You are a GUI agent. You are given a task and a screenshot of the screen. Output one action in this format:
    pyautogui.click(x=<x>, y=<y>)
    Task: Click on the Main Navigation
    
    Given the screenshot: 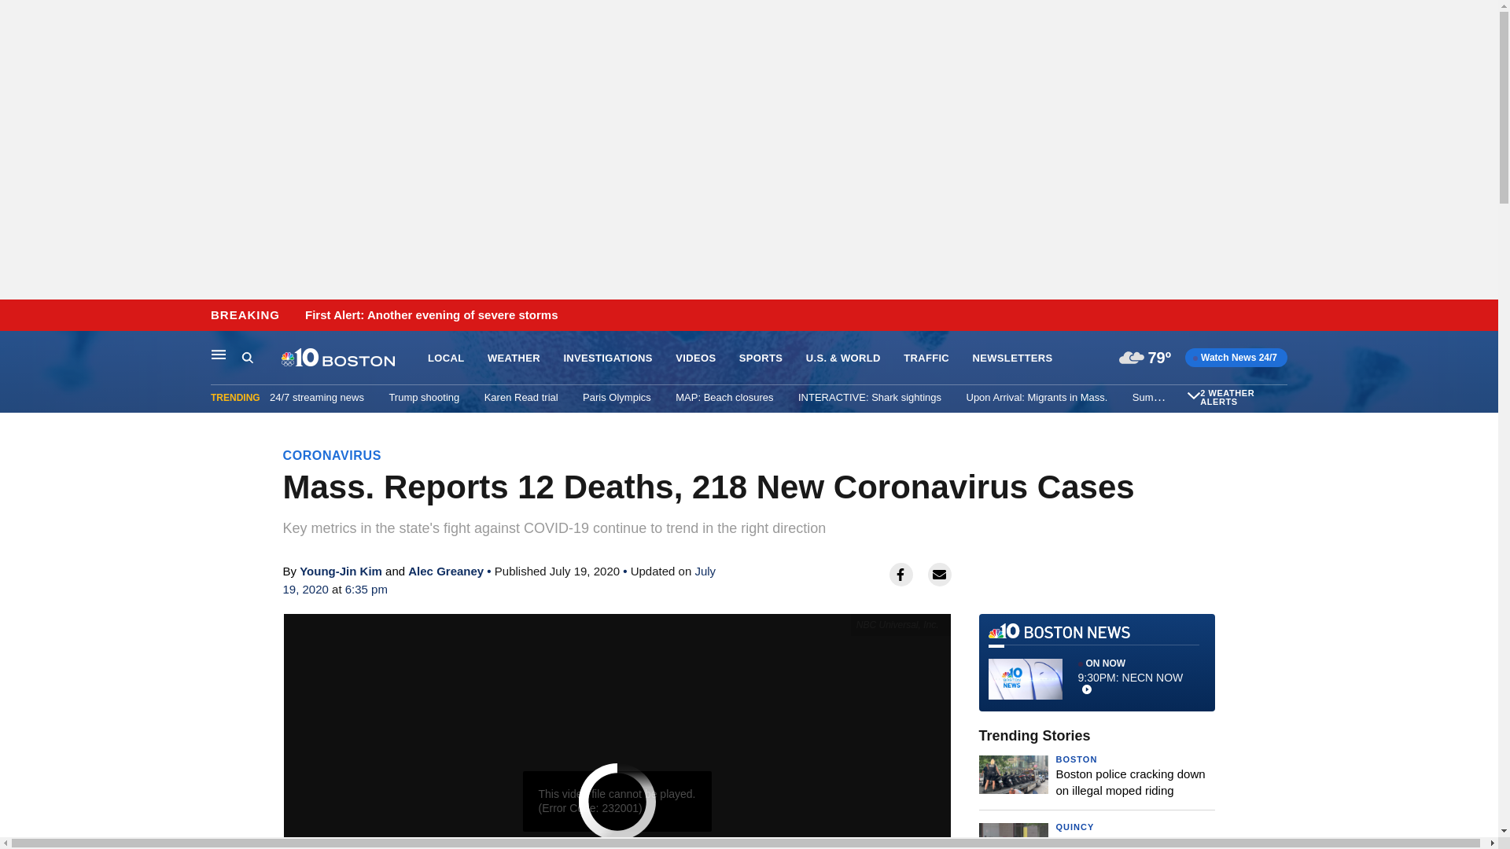 What is the action you would take?
    pyautogui.click(x=219, y=354)
    